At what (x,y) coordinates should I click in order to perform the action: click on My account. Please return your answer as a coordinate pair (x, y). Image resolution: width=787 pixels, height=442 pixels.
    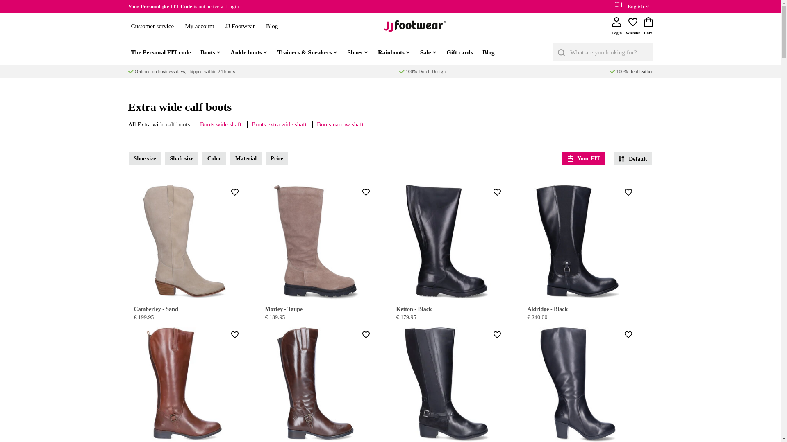
    Looking at the image, I should click on (232, 6).